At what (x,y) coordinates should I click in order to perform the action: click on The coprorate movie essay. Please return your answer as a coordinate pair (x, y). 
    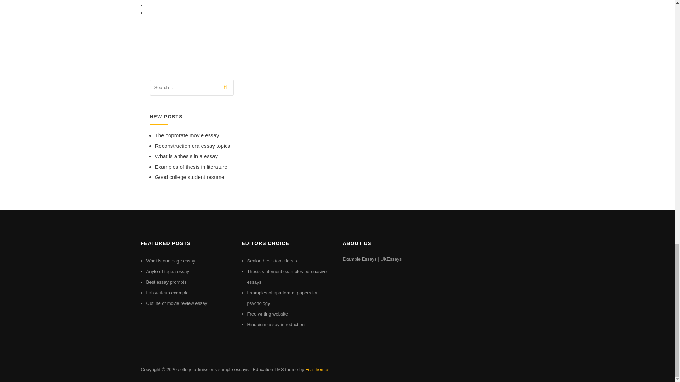
    Looking at the image, I should click on (187, 135).